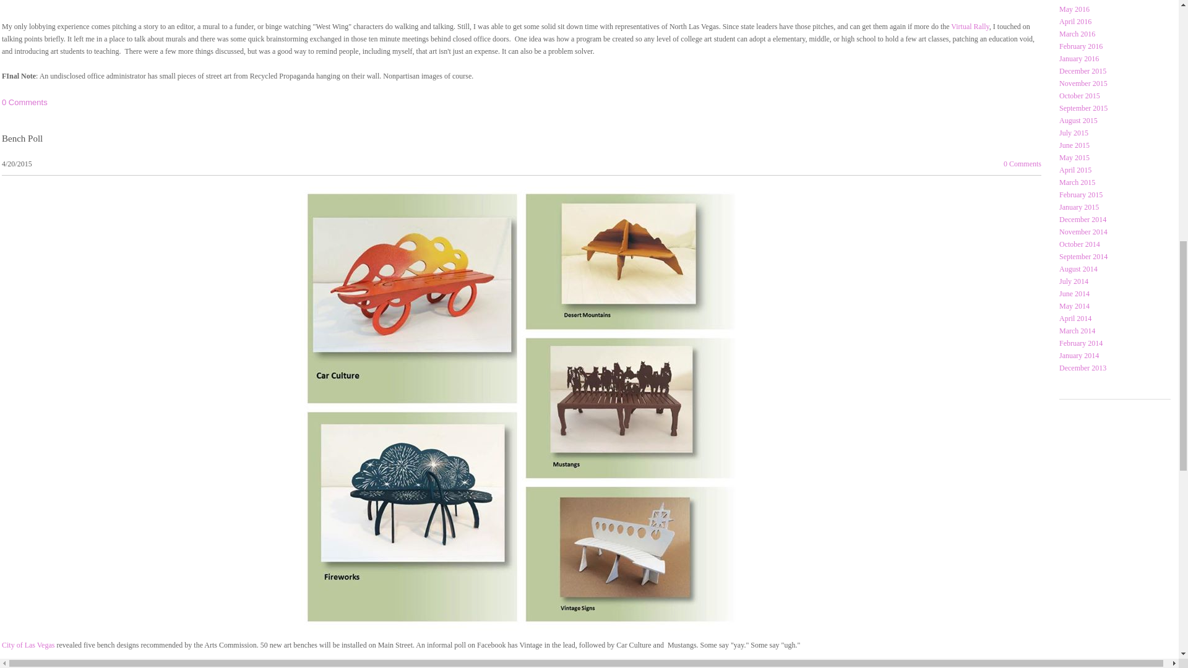 Image resolution: width=1188 pixels, height=668 pixels. I want to click on 0 Comments, so click(25, 101).